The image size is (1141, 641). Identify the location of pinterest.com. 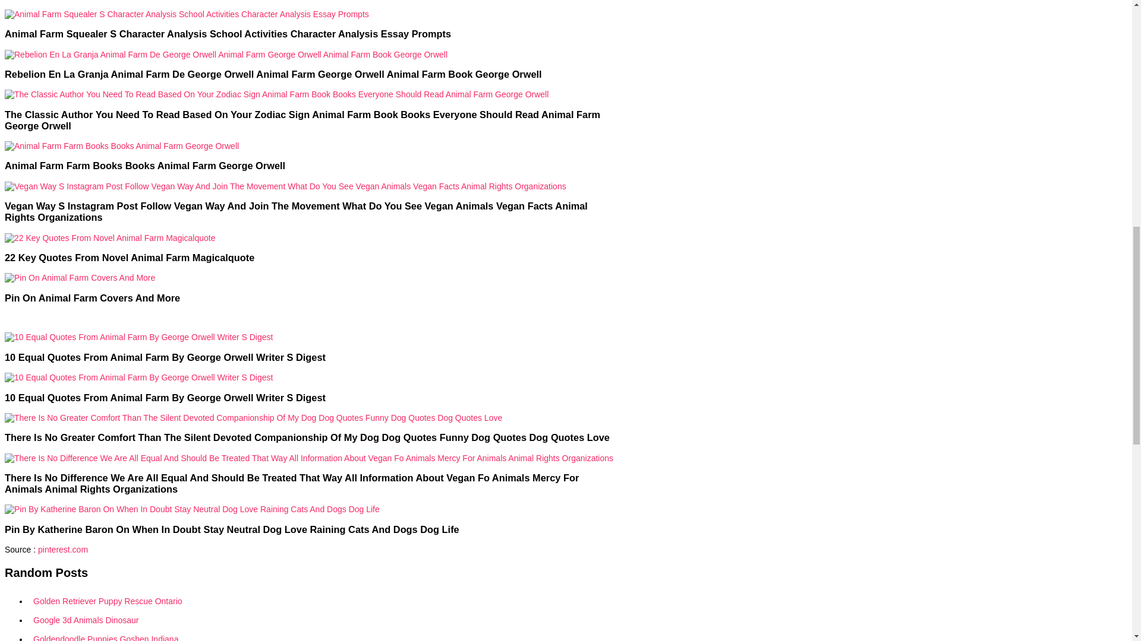
(62, 550).